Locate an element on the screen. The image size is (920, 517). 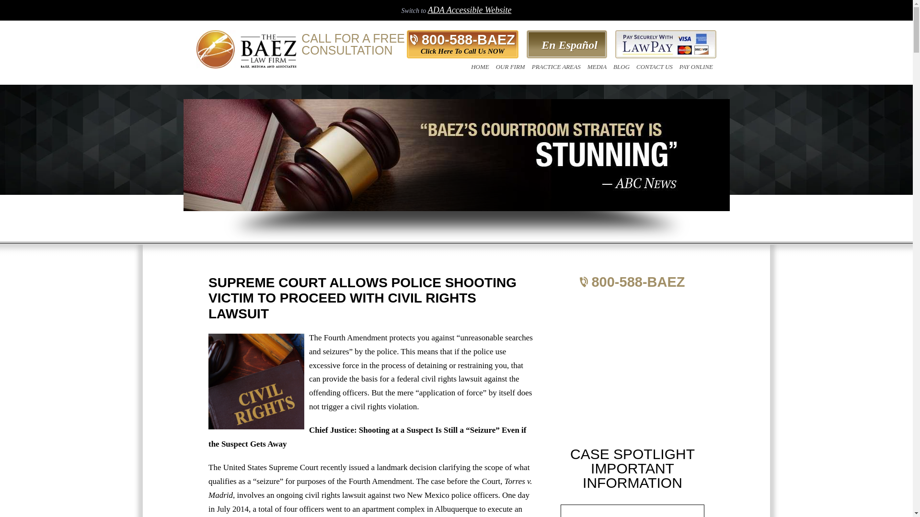
OUR FIRM is located at coordinates (510, 67).